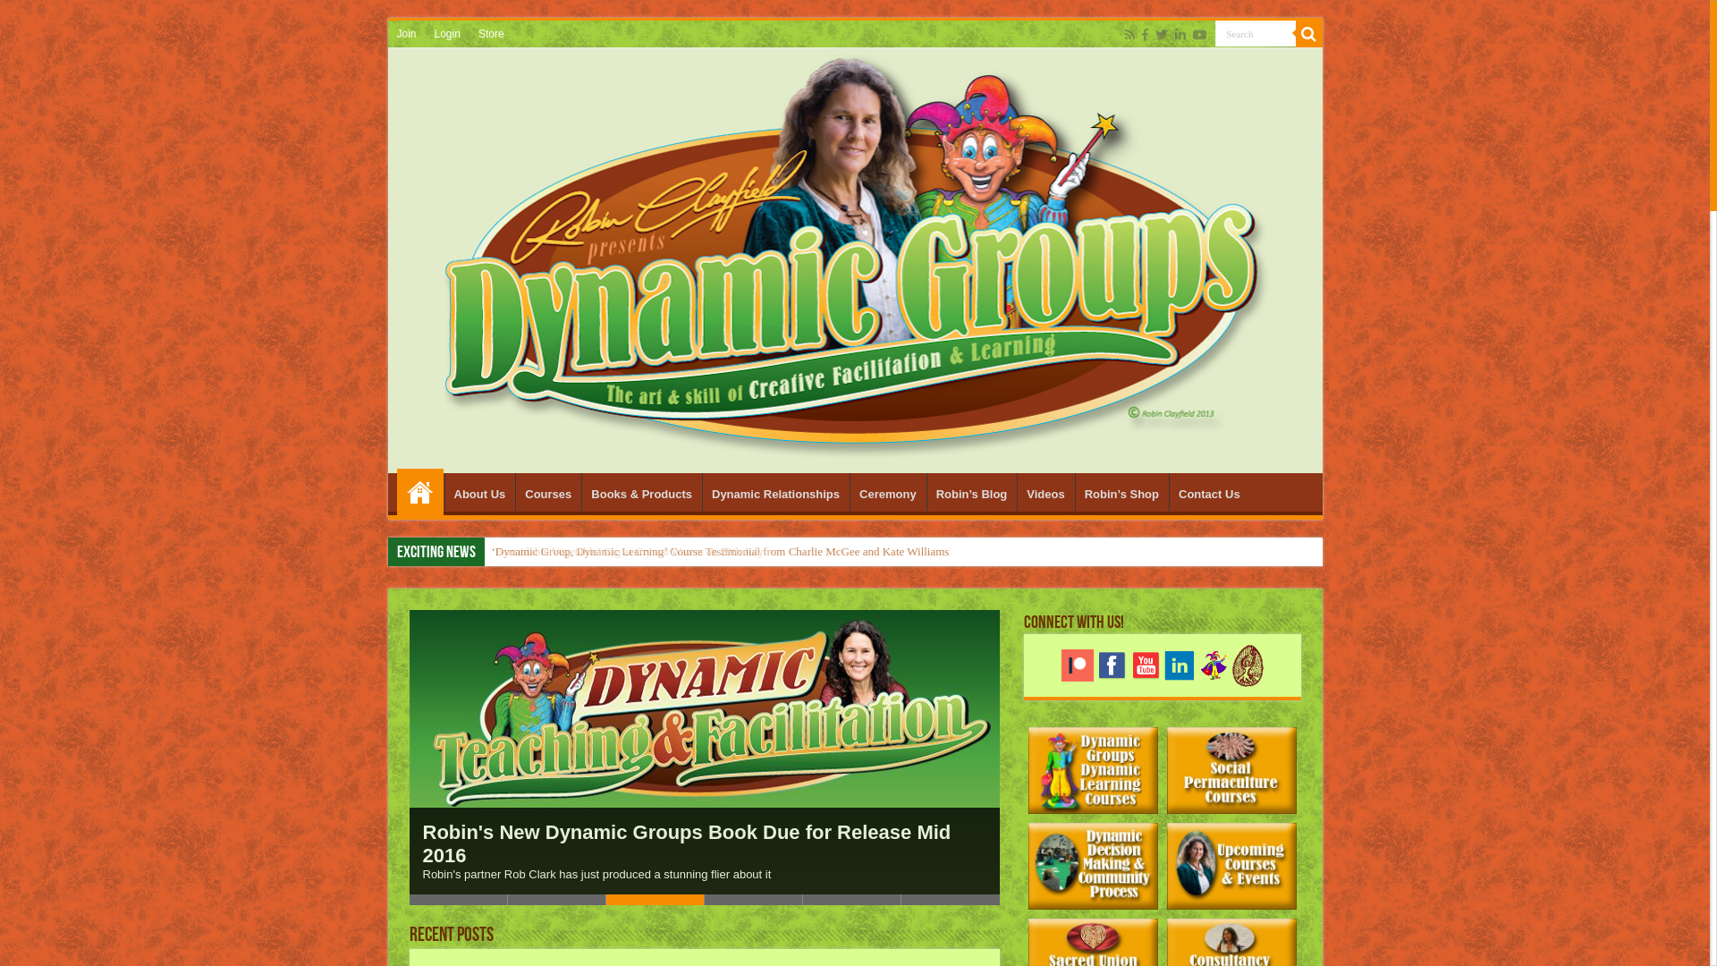 Image resolution: width=1717 pixels, height=966 pixels. What do you see at coordinates (754, 900) in the screenshot?
I see `4` at bounding box center [754, 900].